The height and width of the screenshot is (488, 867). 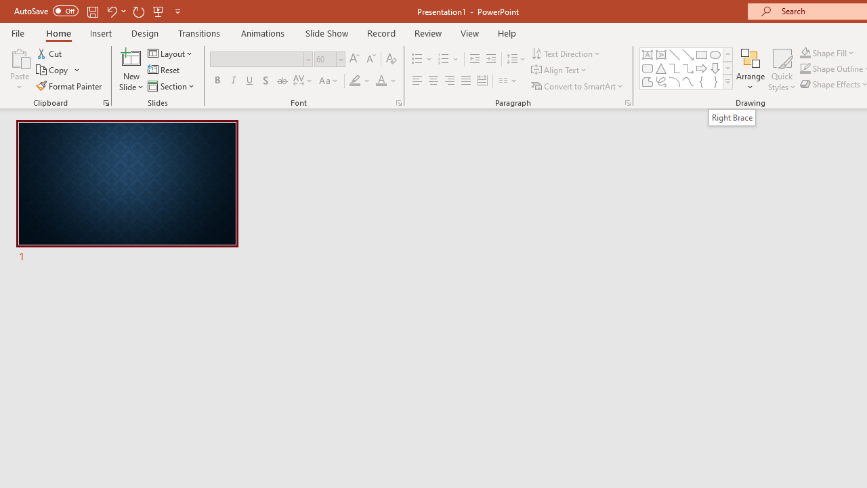 What do you see at coordinates (171, 53) in the screenshot?
I see `Layout` at bounding box center [171, 53].